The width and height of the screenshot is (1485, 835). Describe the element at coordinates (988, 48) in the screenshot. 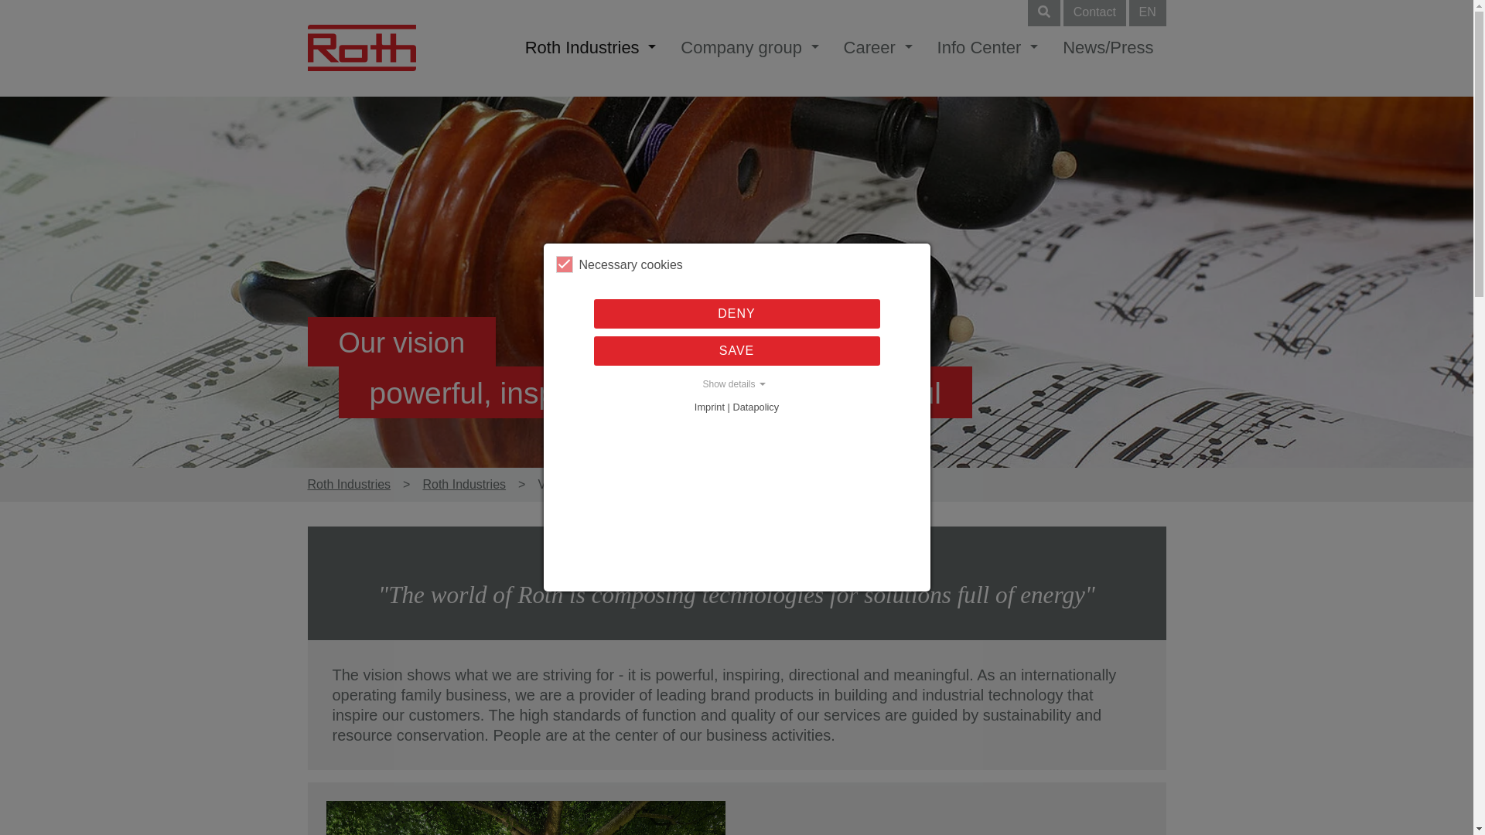

I see `Info Center` at that location.